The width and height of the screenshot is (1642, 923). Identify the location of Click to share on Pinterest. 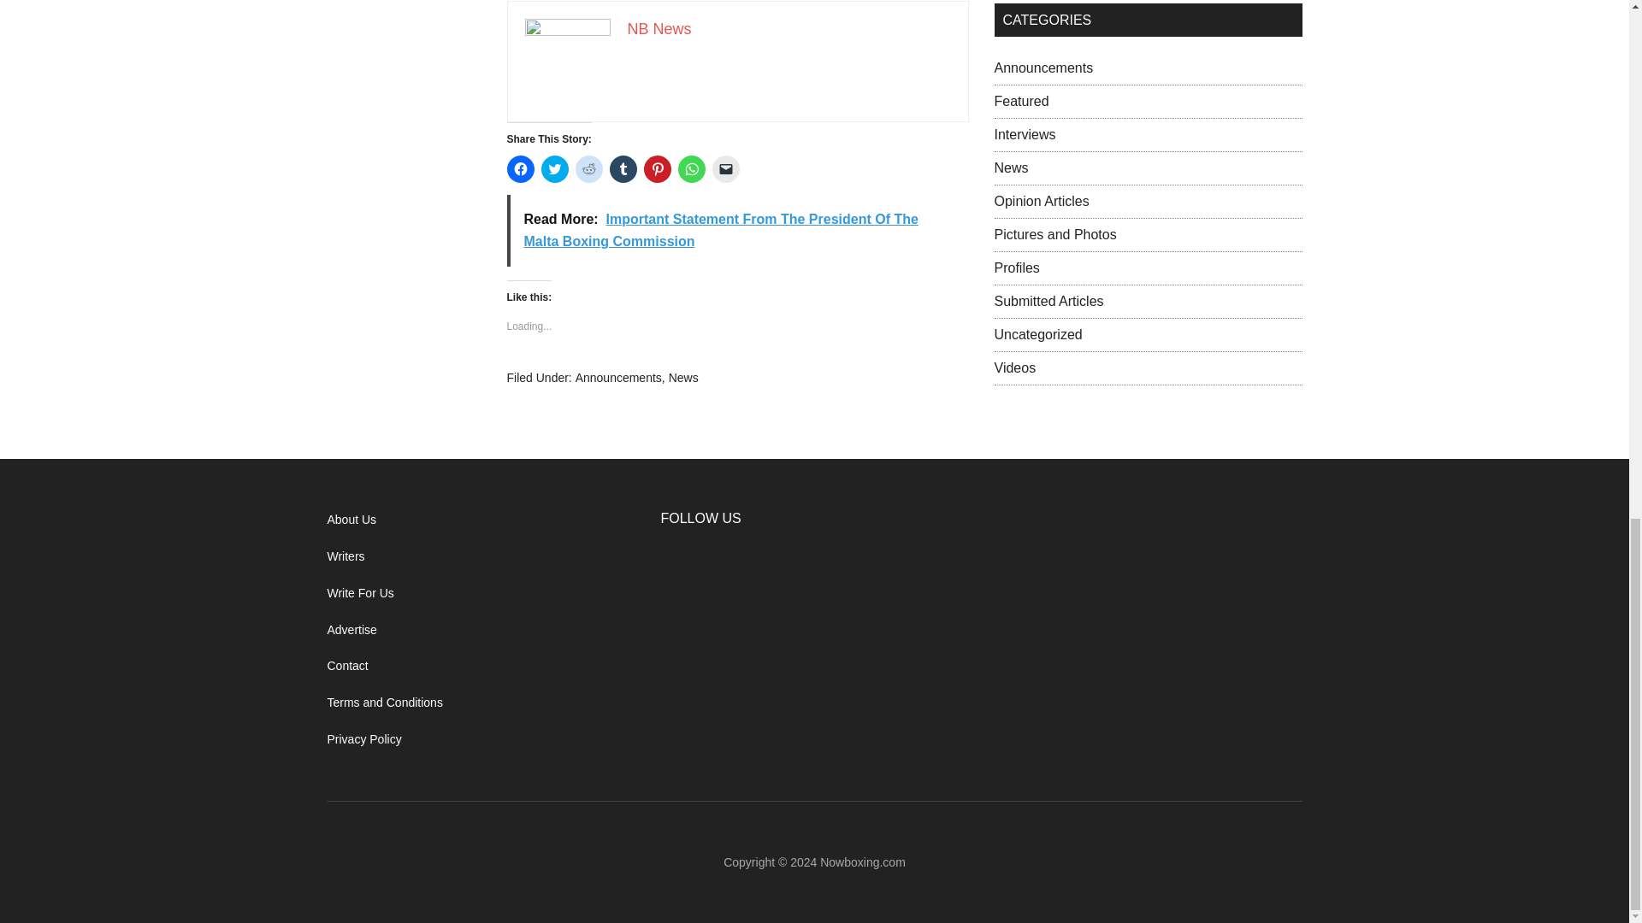
(657, 169).